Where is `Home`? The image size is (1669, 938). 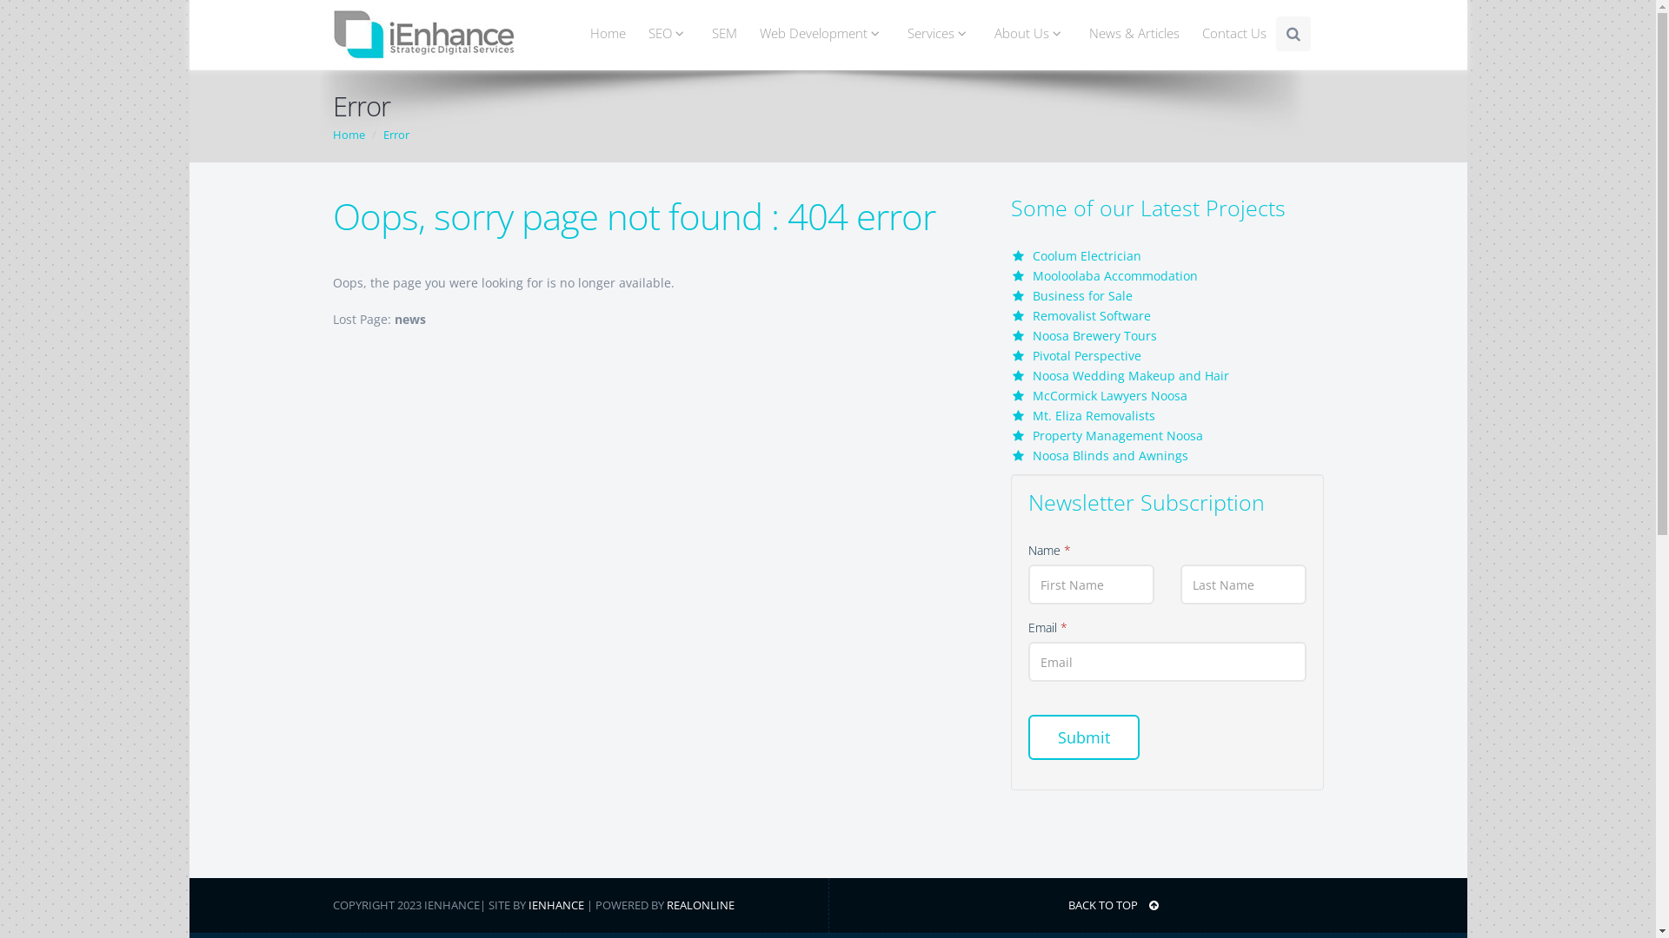 Home is located at coordinates (608, 34).